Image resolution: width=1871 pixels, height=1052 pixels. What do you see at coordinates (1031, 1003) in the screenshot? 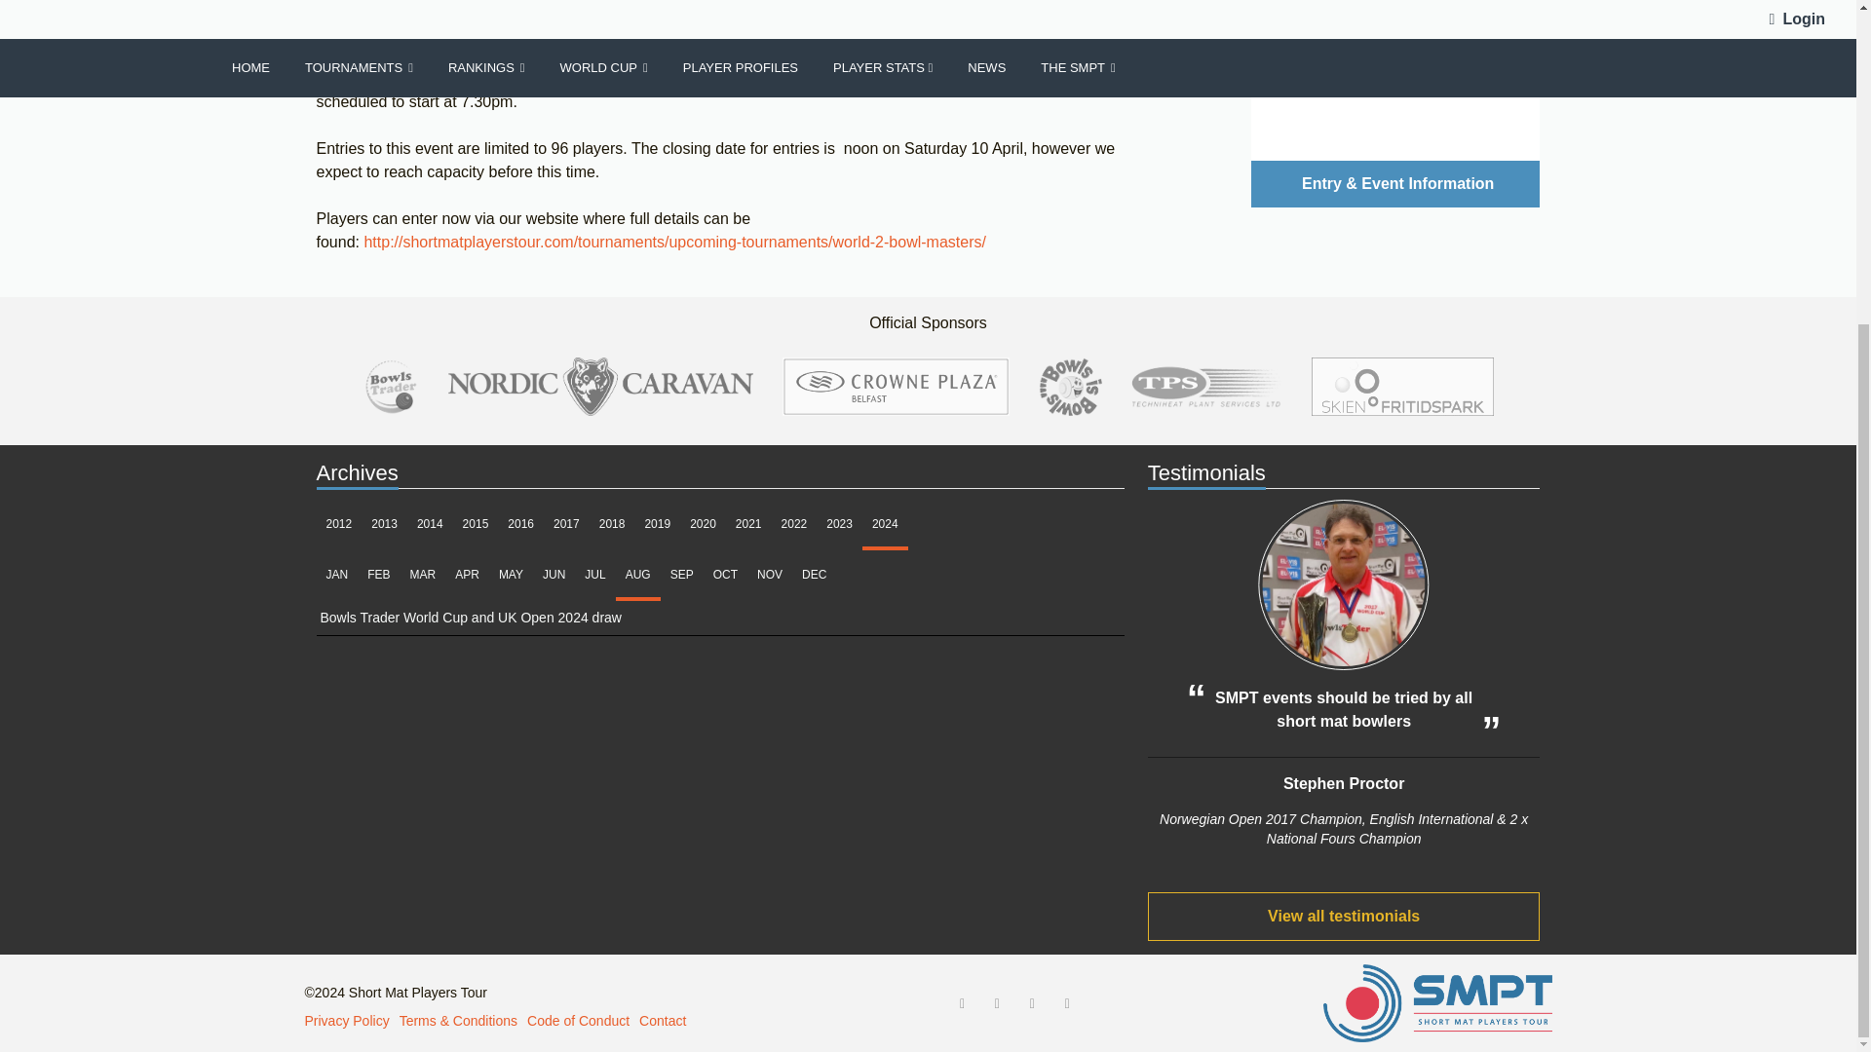
I see `Instagram` at bounding box center [1031, 1003].